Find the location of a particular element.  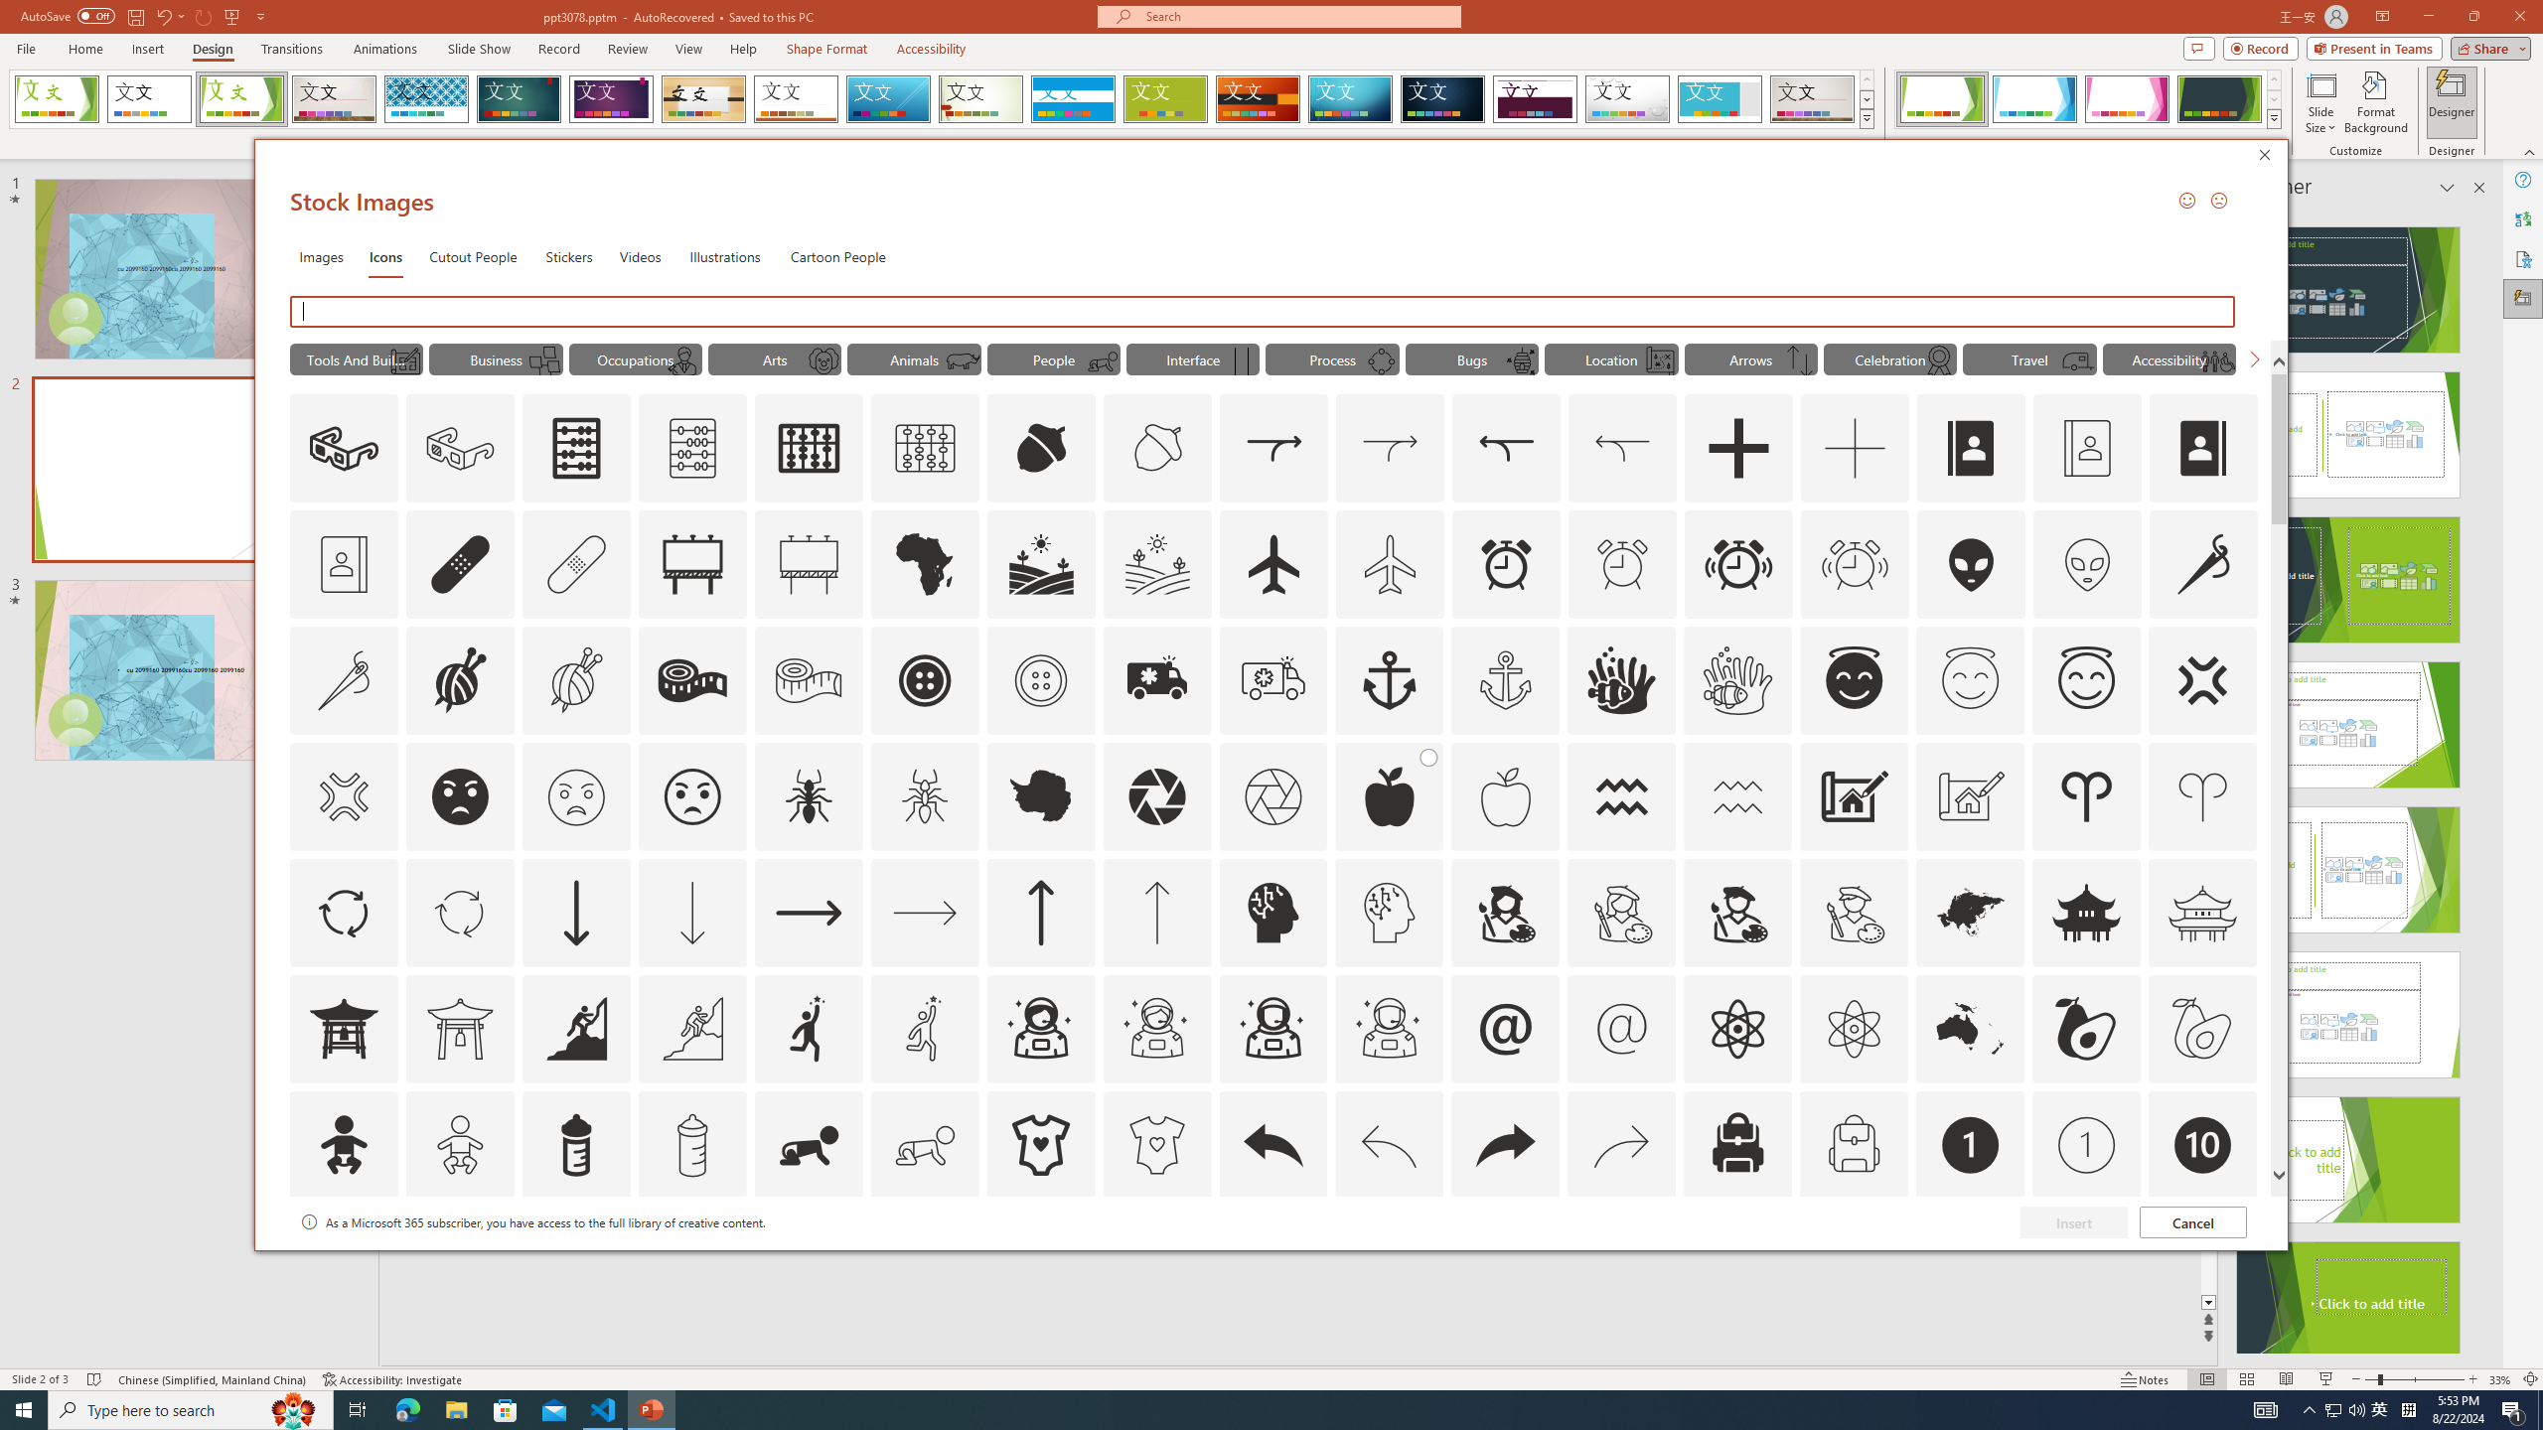

AutomationID: Icons_ArtificialIntelligence is located at coordinates (1273, 912).